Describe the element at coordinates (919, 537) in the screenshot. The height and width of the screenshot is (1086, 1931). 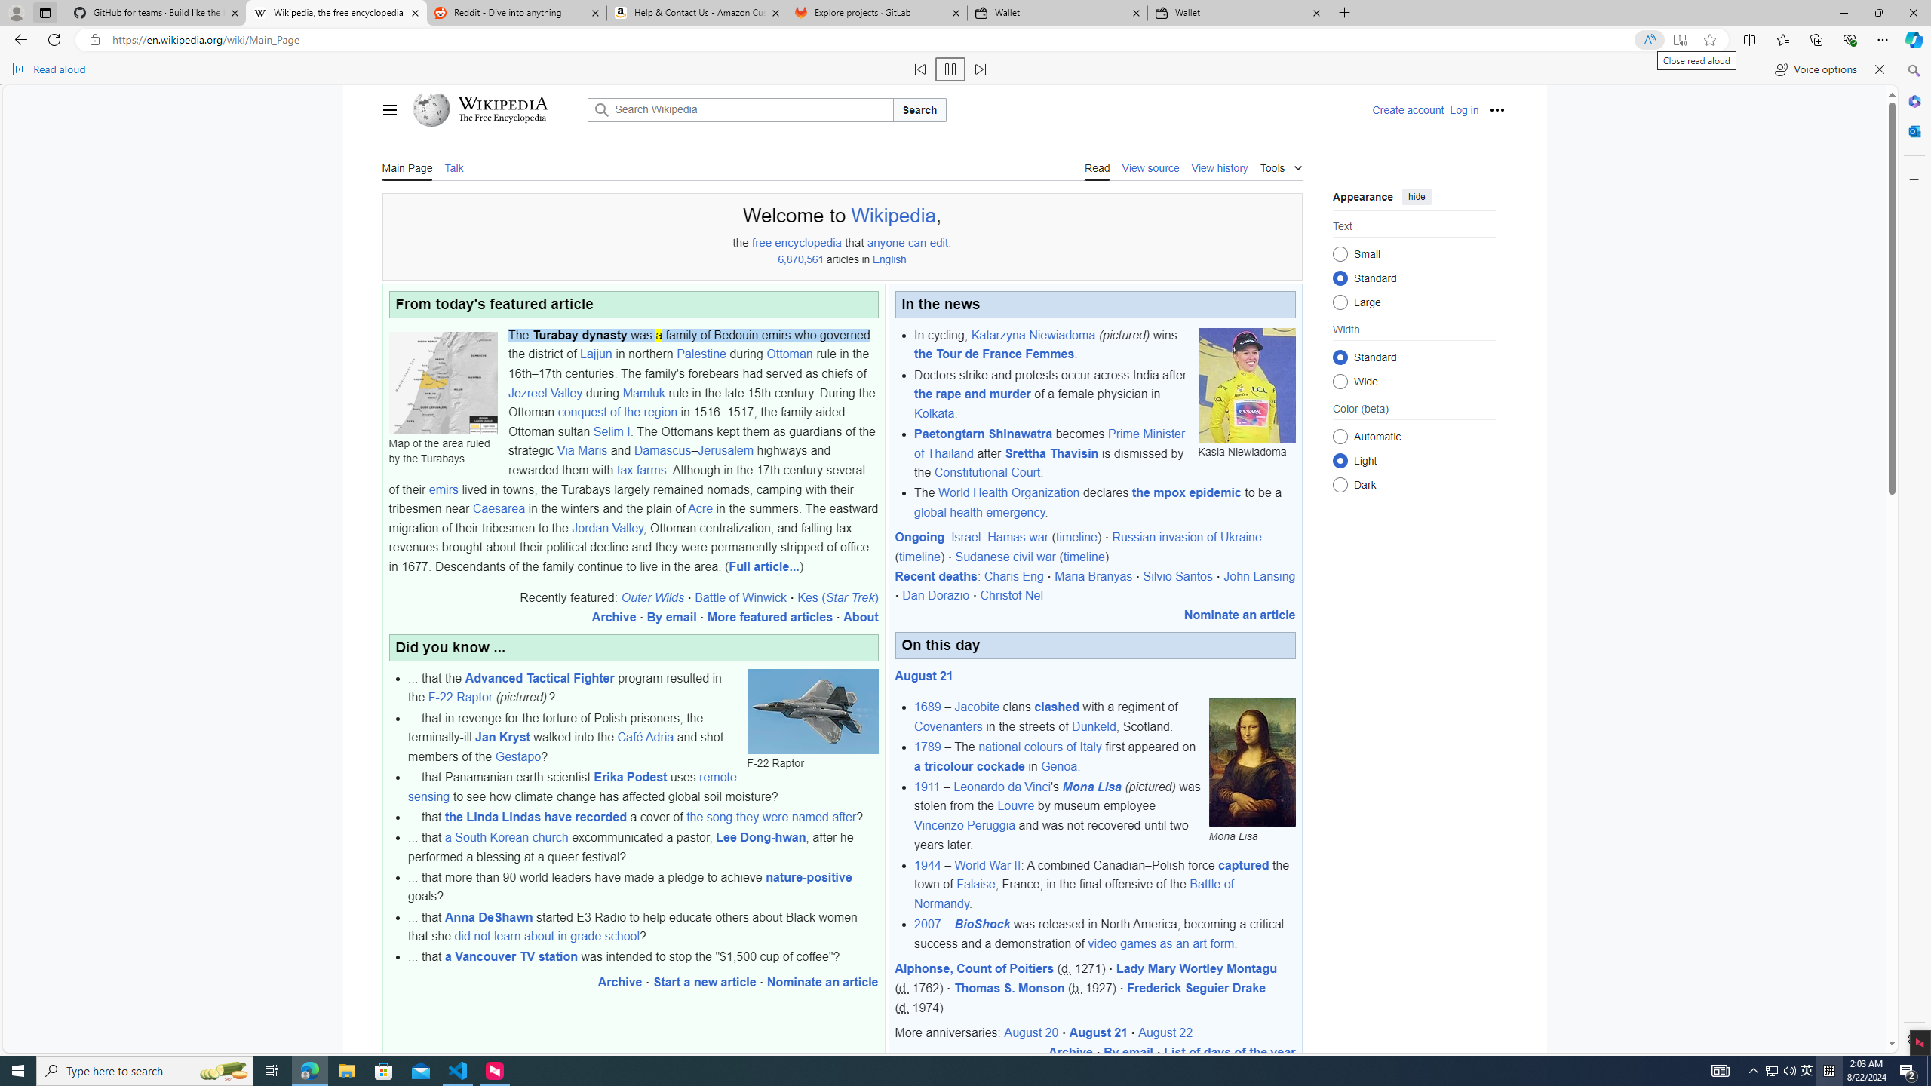
I see `Ongoing` at that location.